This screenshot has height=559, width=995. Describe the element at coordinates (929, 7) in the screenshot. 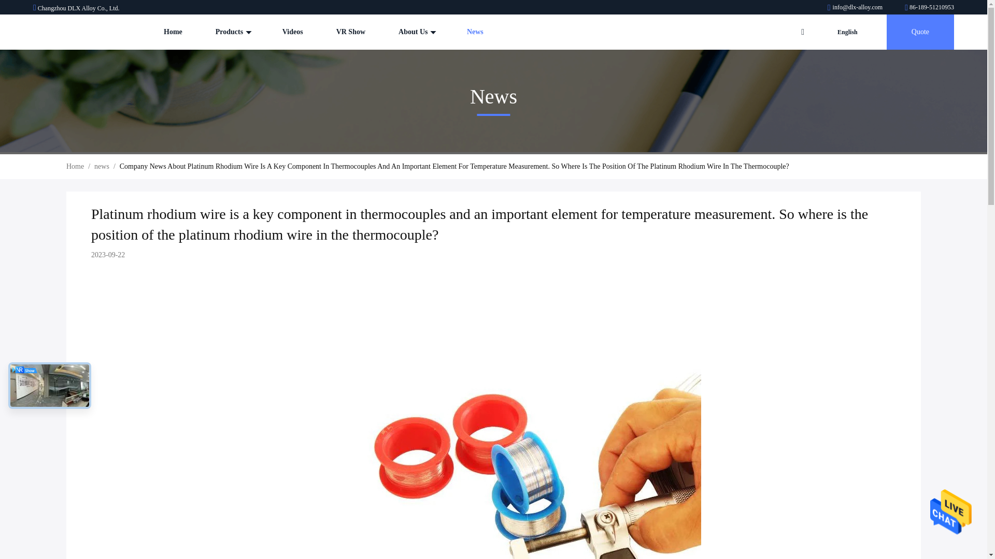

I see `Changzhou DLX Alloy Co., Ltd.` at that location.